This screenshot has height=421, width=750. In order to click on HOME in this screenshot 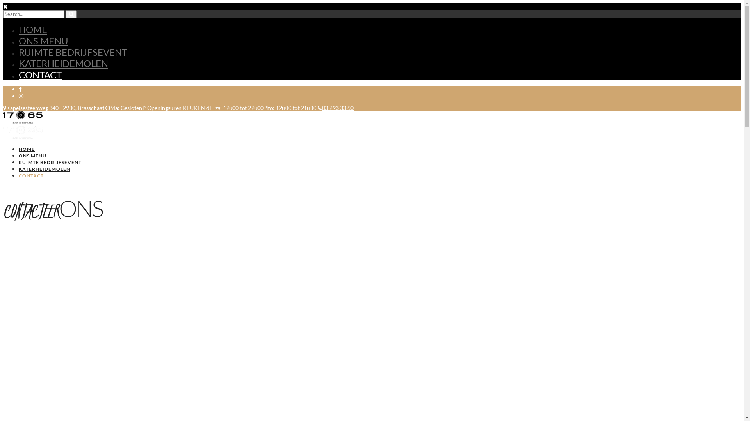, I will do `click(27, 149)`.